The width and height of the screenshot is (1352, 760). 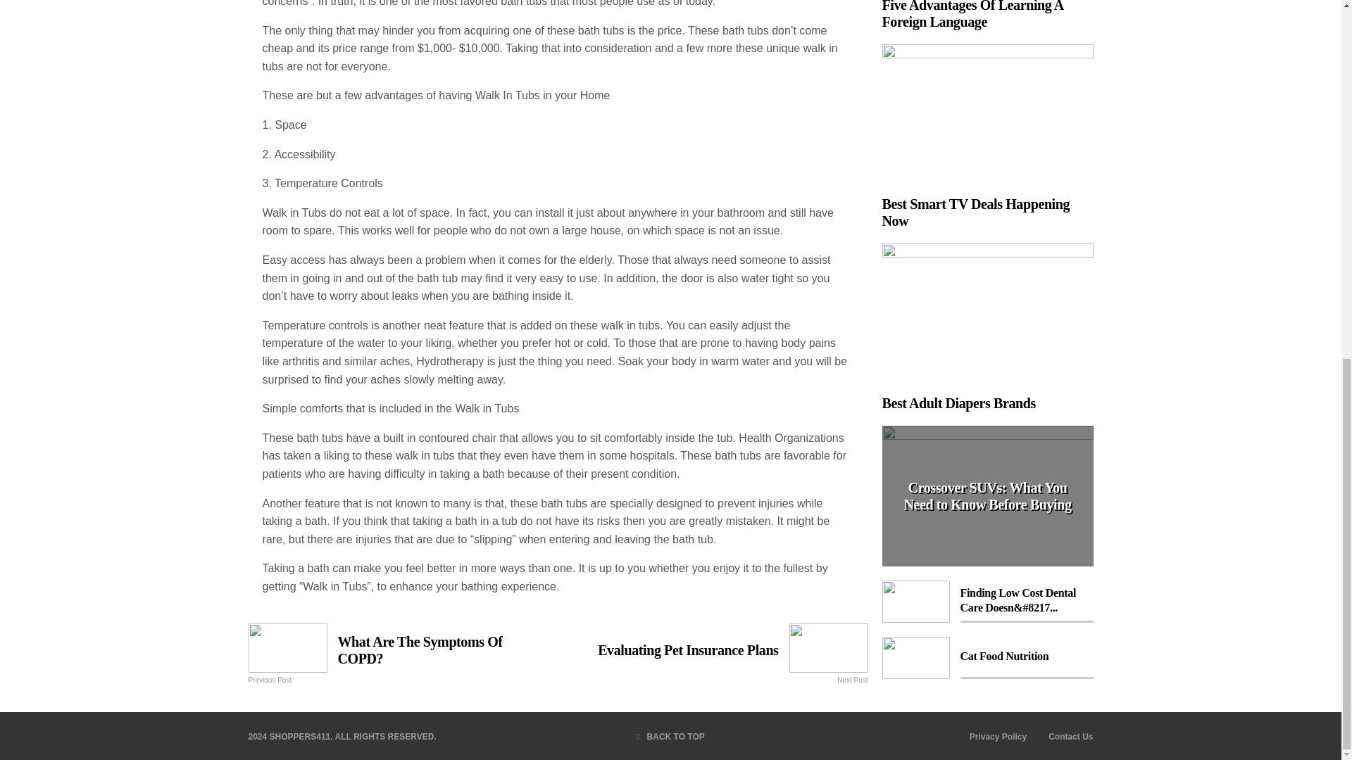 I want to click on Five Advantages Of Learning A Foreign Language, so click(x=1070, y=736).